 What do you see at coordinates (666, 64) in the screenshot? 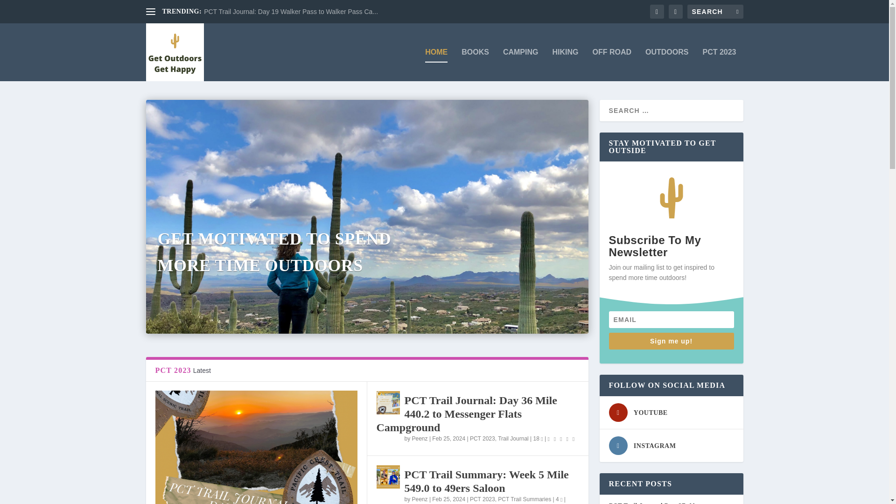
I see `OUTDOORS` at bounding box center [666, 64].